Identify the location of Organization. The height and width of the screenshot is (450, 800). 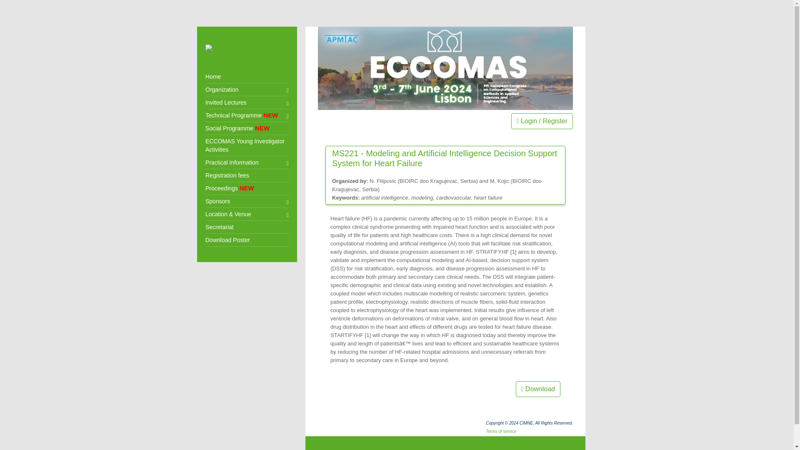
(247, 145).